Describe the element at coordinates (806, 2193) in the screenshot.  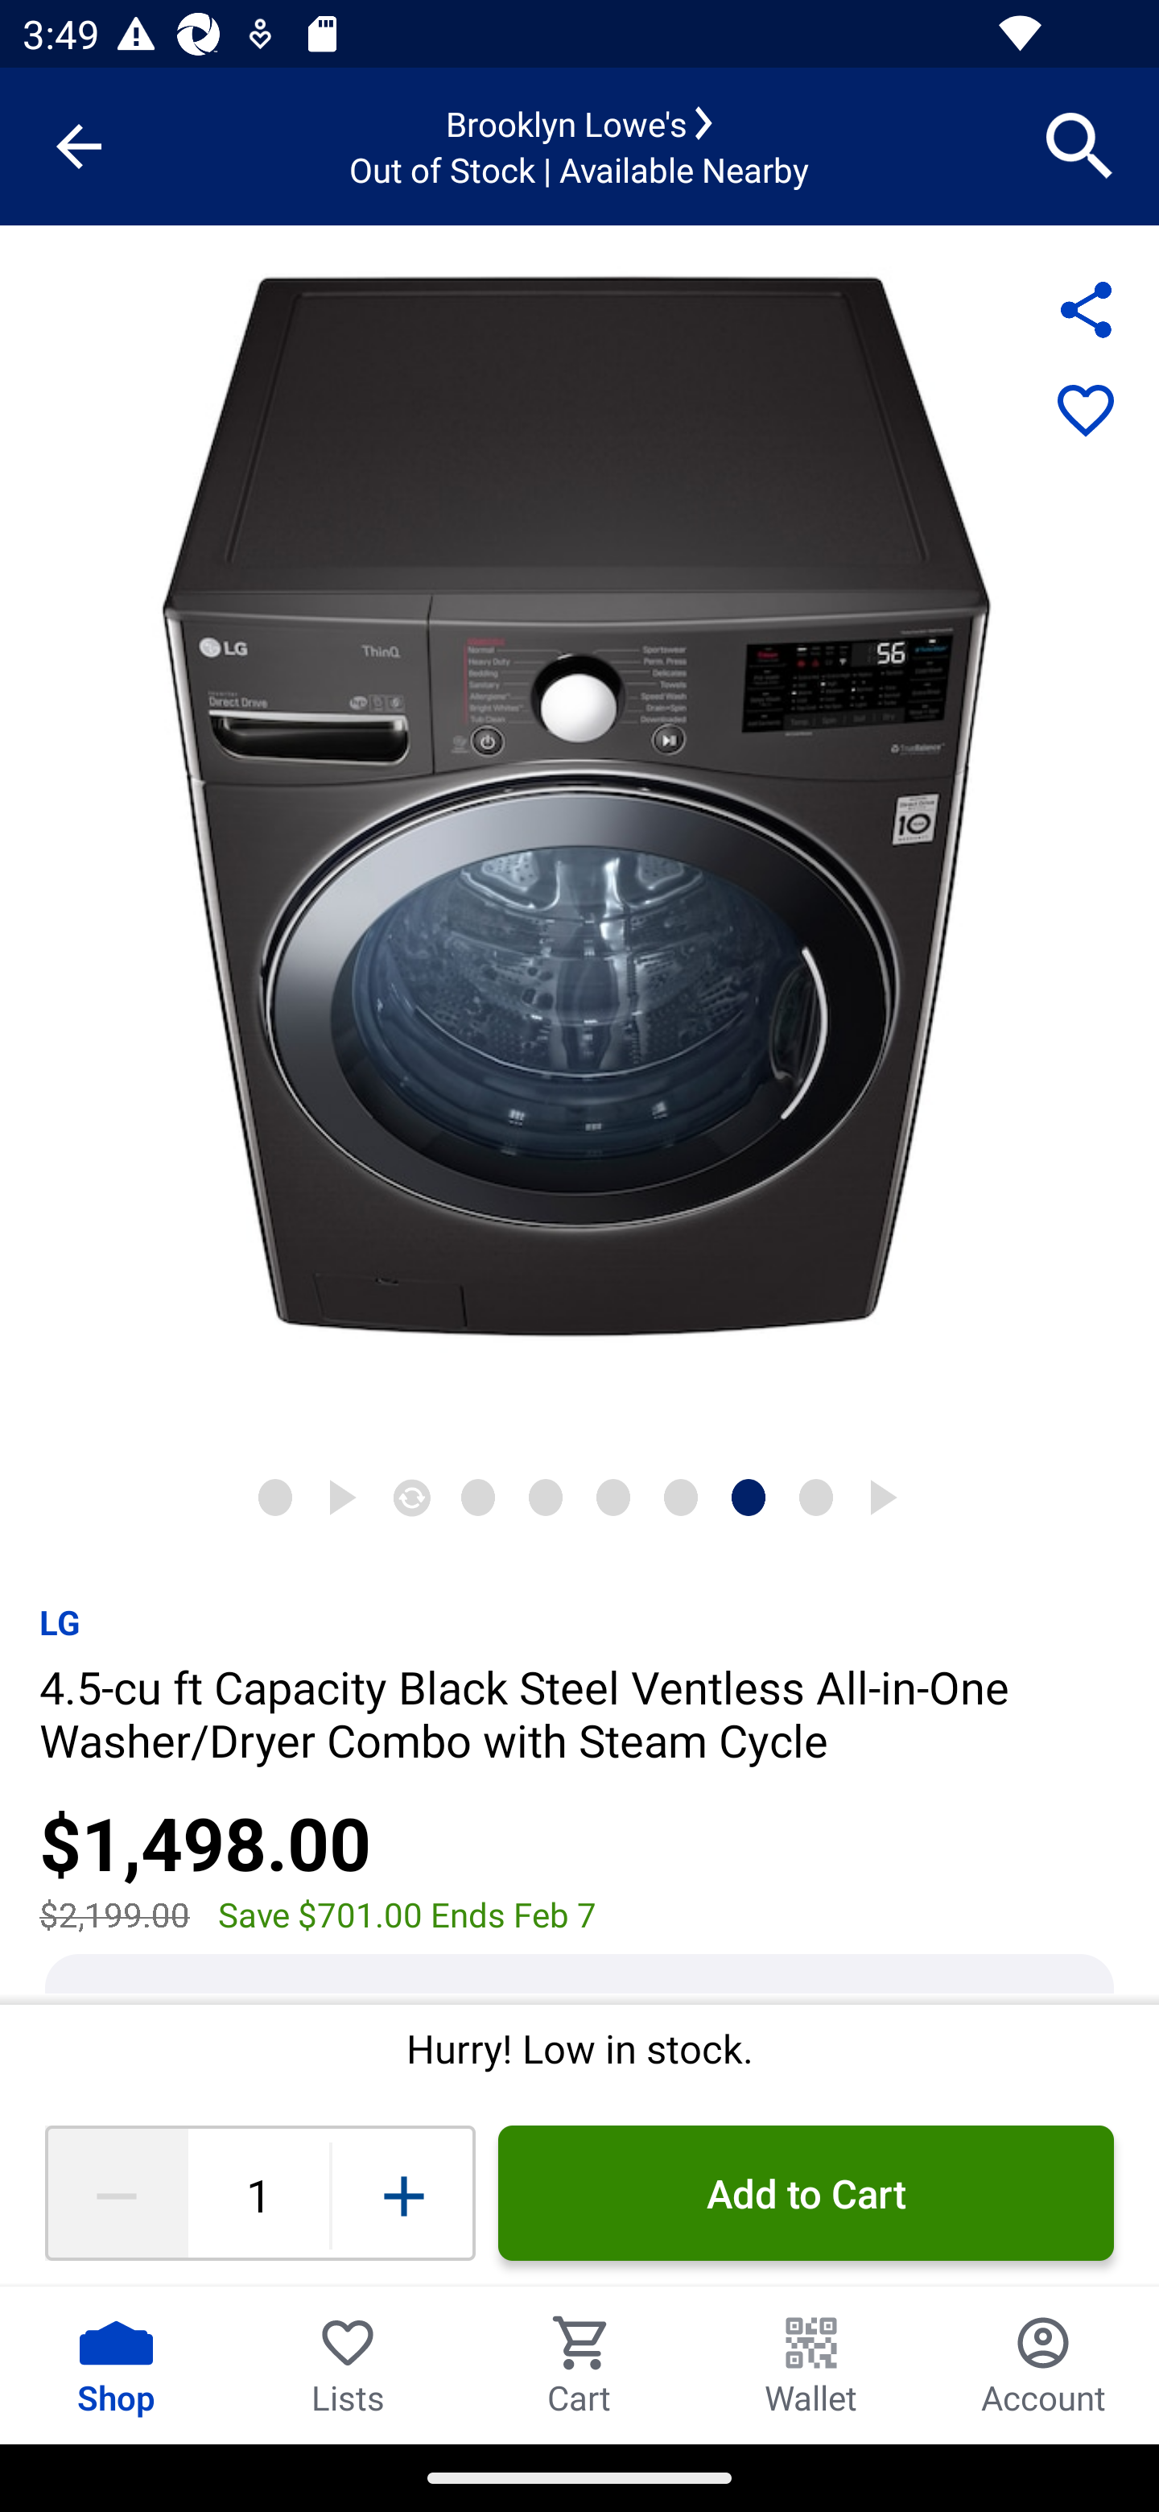
I see `Add to Cart` at that location.